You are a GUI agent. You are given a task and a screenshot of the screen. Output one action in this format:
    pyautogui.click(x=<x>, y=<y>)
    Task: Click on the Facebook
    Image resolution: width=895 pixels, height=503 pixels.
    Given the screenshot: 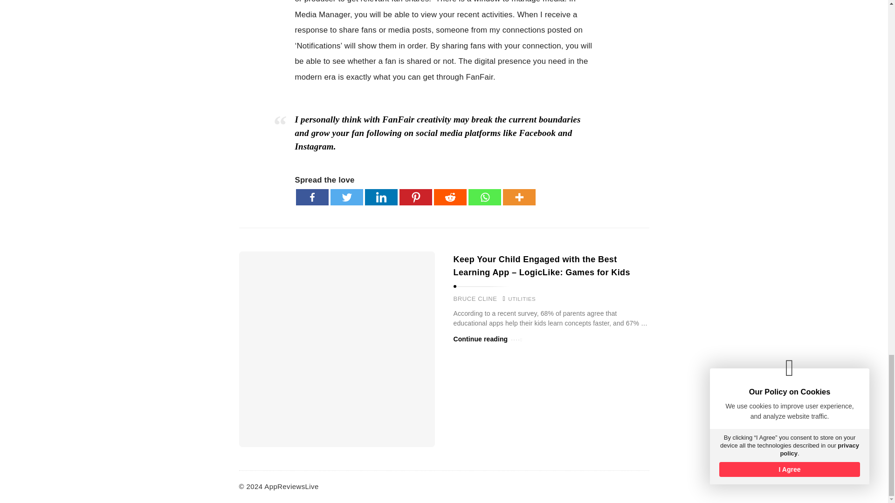 What is the action you would take?
    pyautogui.click(x=311, y=197)
    